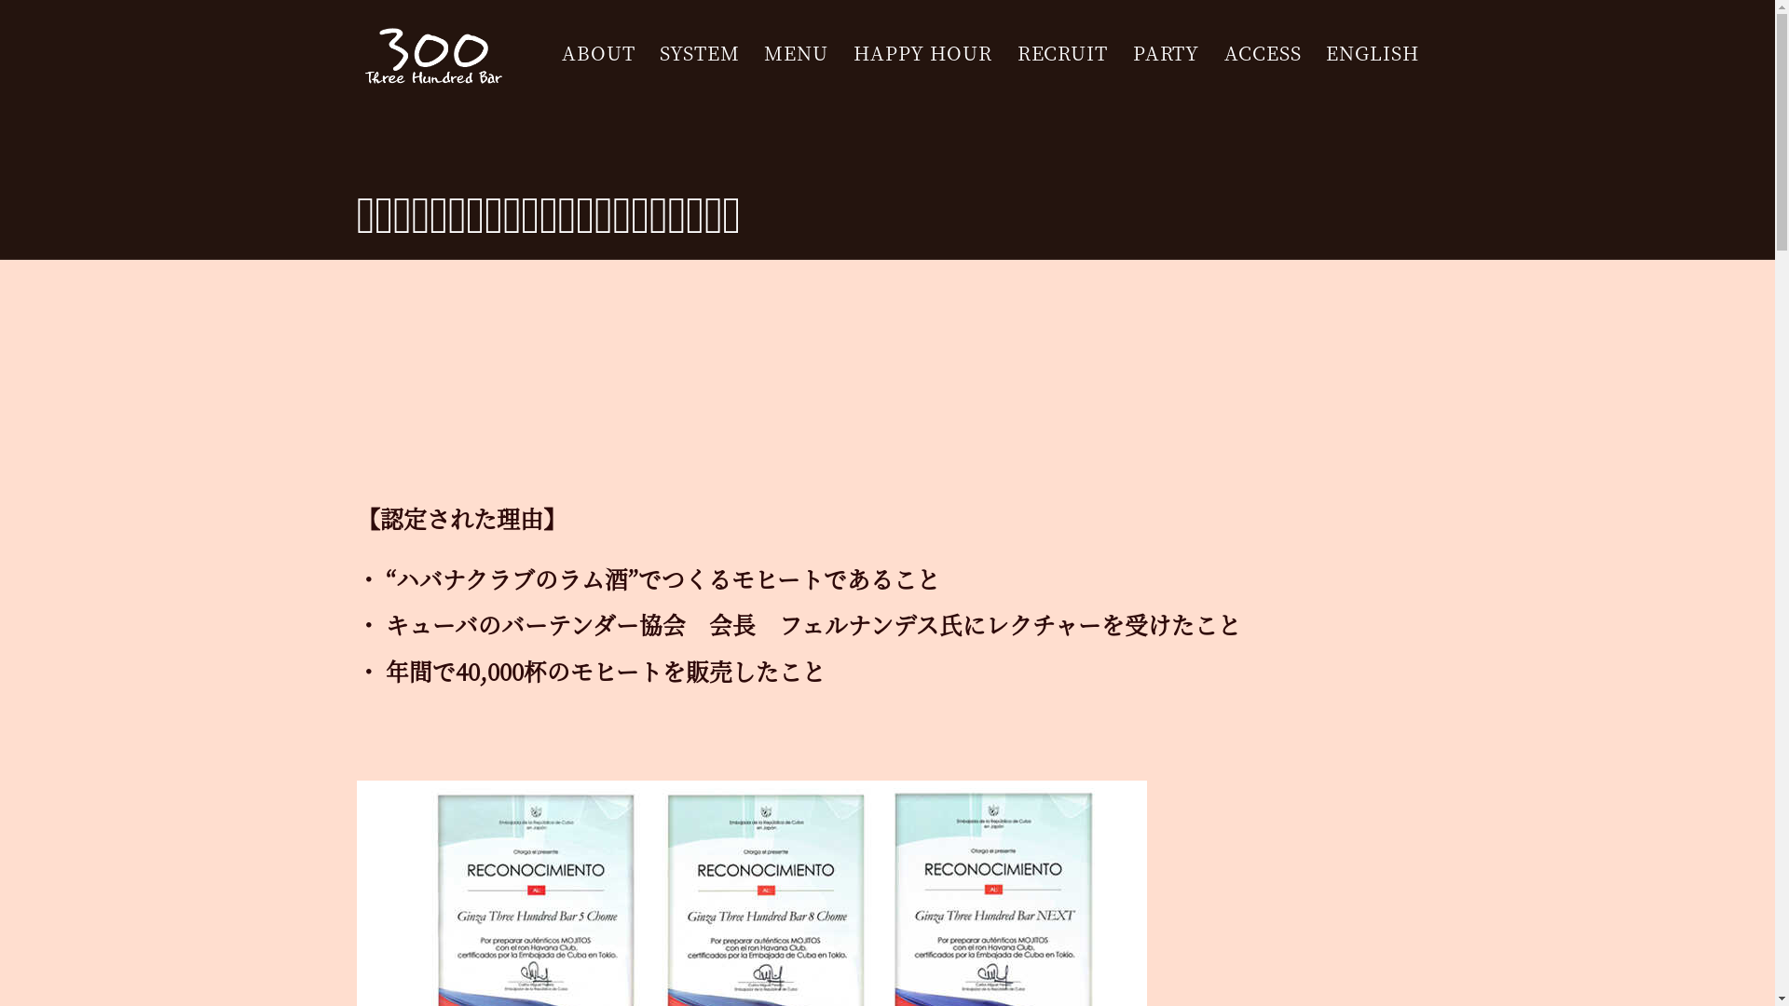 Image resolution: width=1789 pixels, height=1006 pixels. What do you see at coordinates (1263, 53) in the screenshot?
I see `ACCESS` at bounding box center [1263, 53].